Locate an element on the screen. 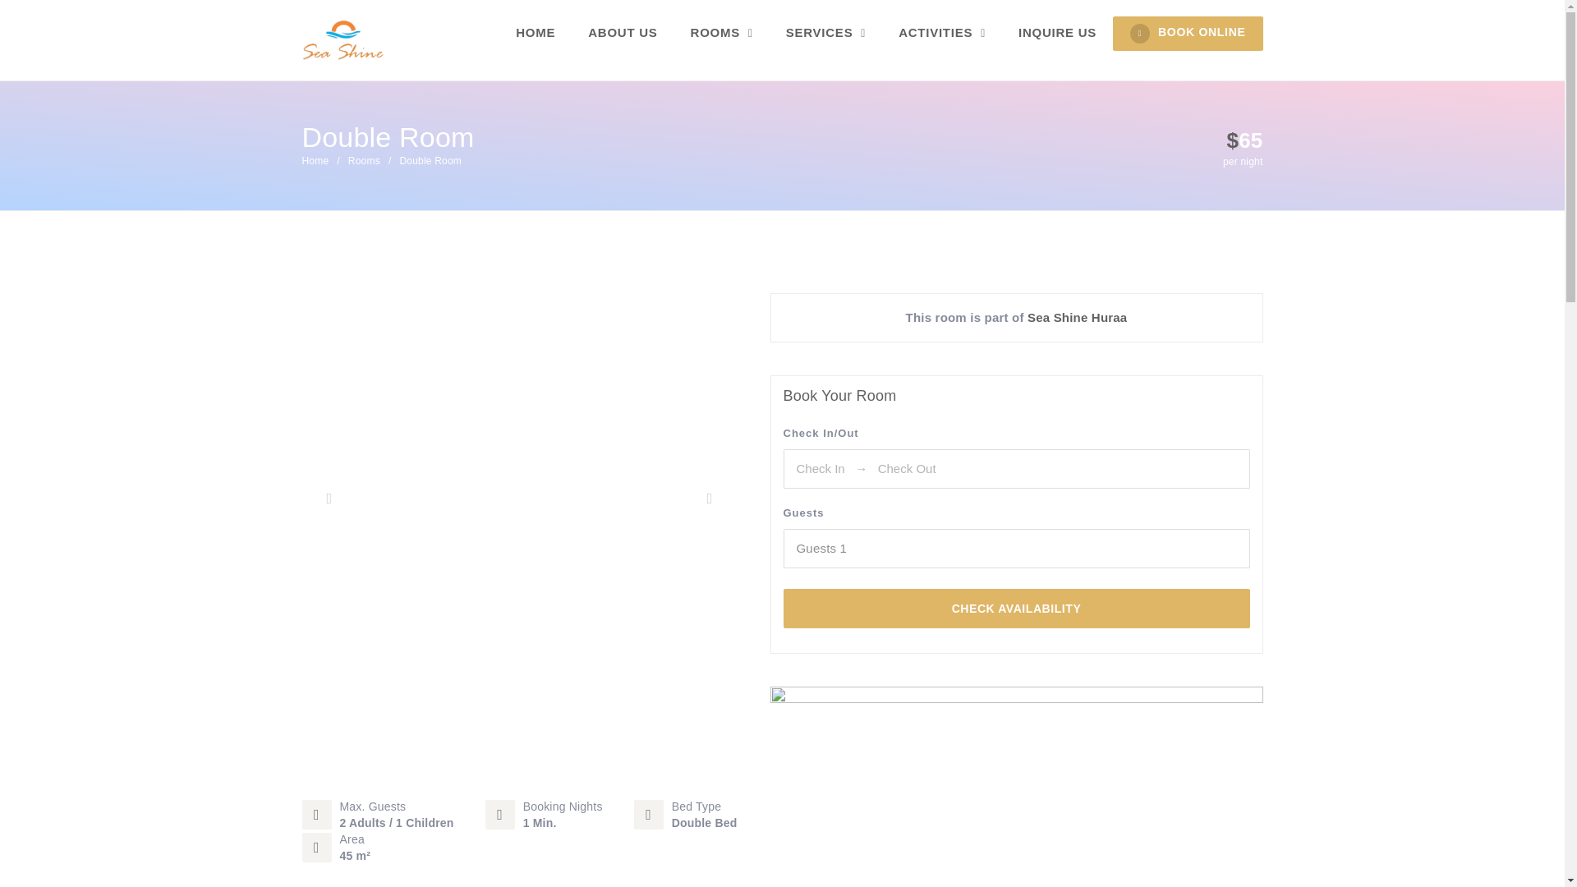 The image size is (1577, 887). CHECK AVAILABILITY is located at coordinates (1017, 608).